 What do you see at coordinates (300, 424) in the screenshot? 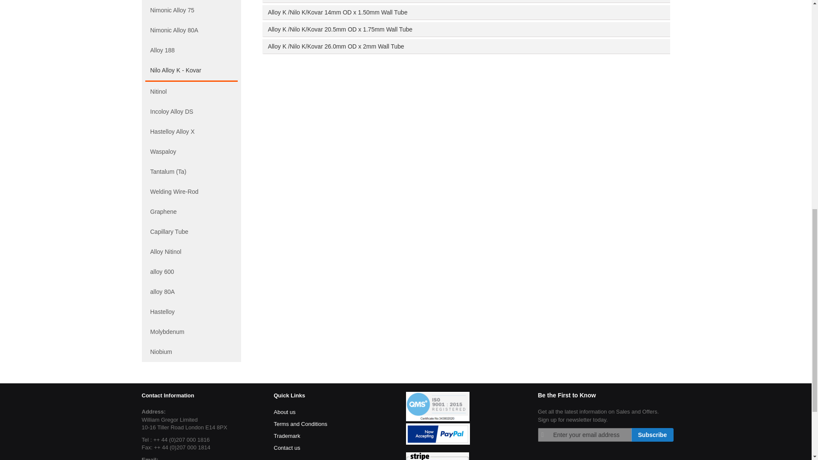
I see `Terms and Conditions` at bounding box center [300, 424].